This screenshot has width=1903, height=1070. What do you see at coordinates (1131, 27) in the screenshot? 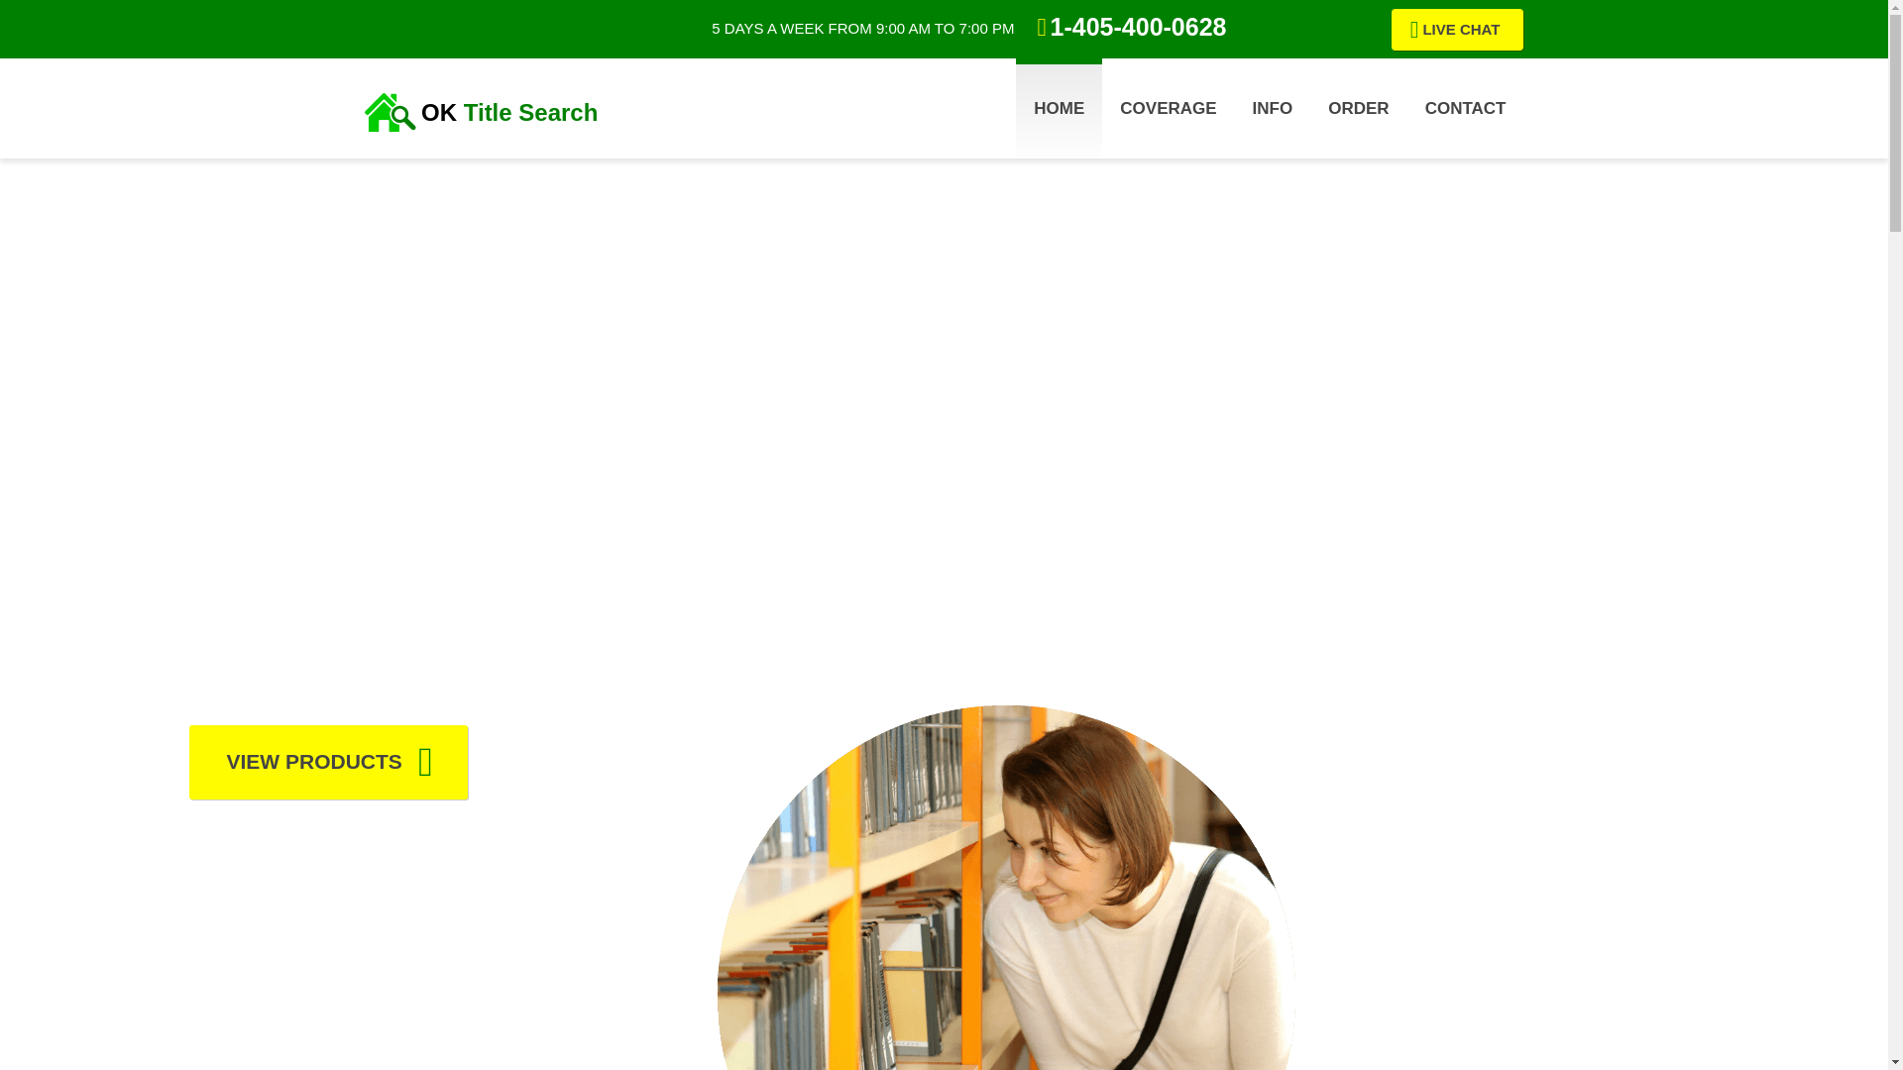
I see `1-405-400-0628` at bounding box center [1131, 27].